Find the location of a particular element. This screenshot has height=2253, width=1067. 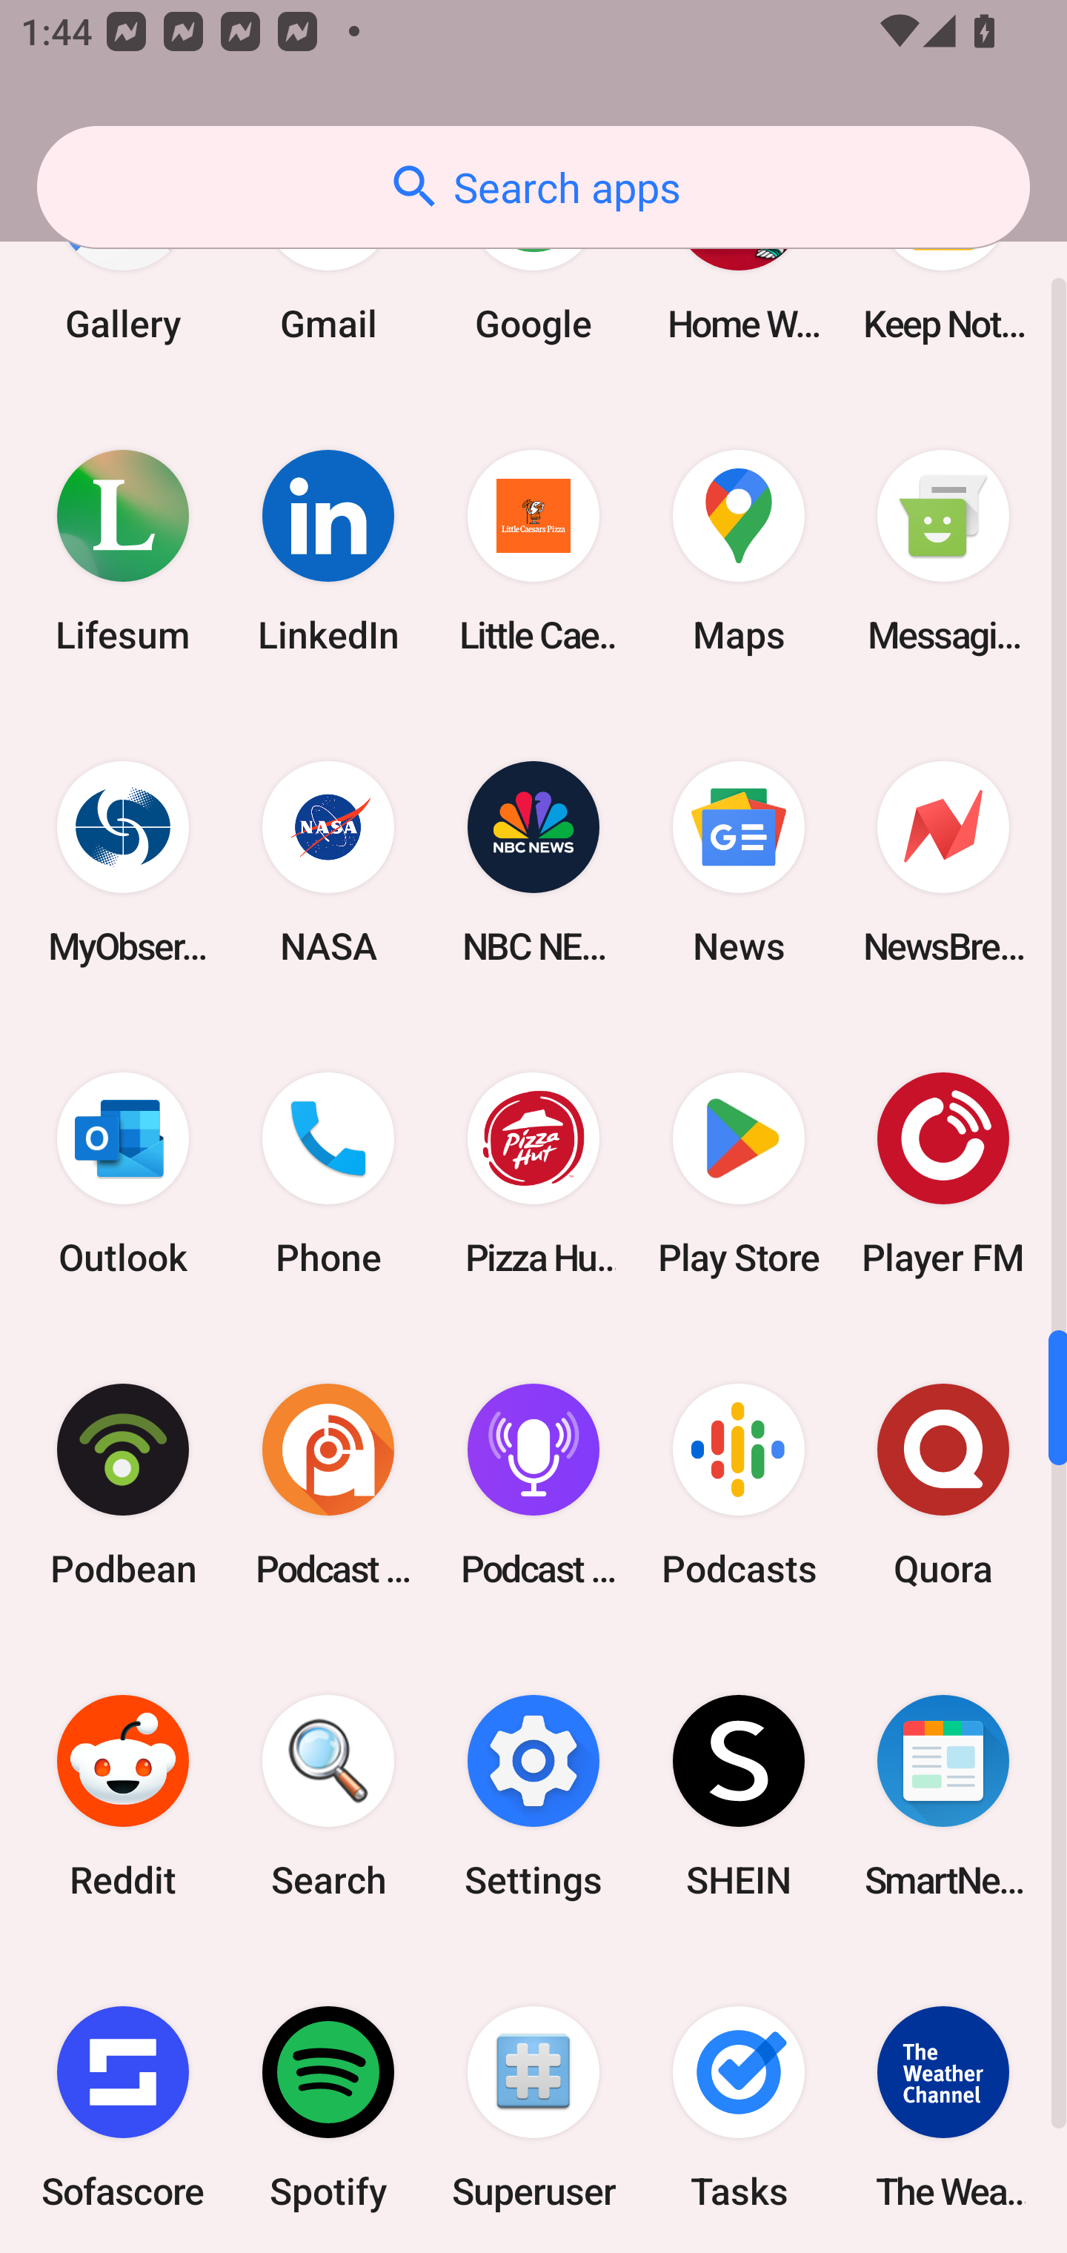

Settings is located at coordinates (533, 1795).